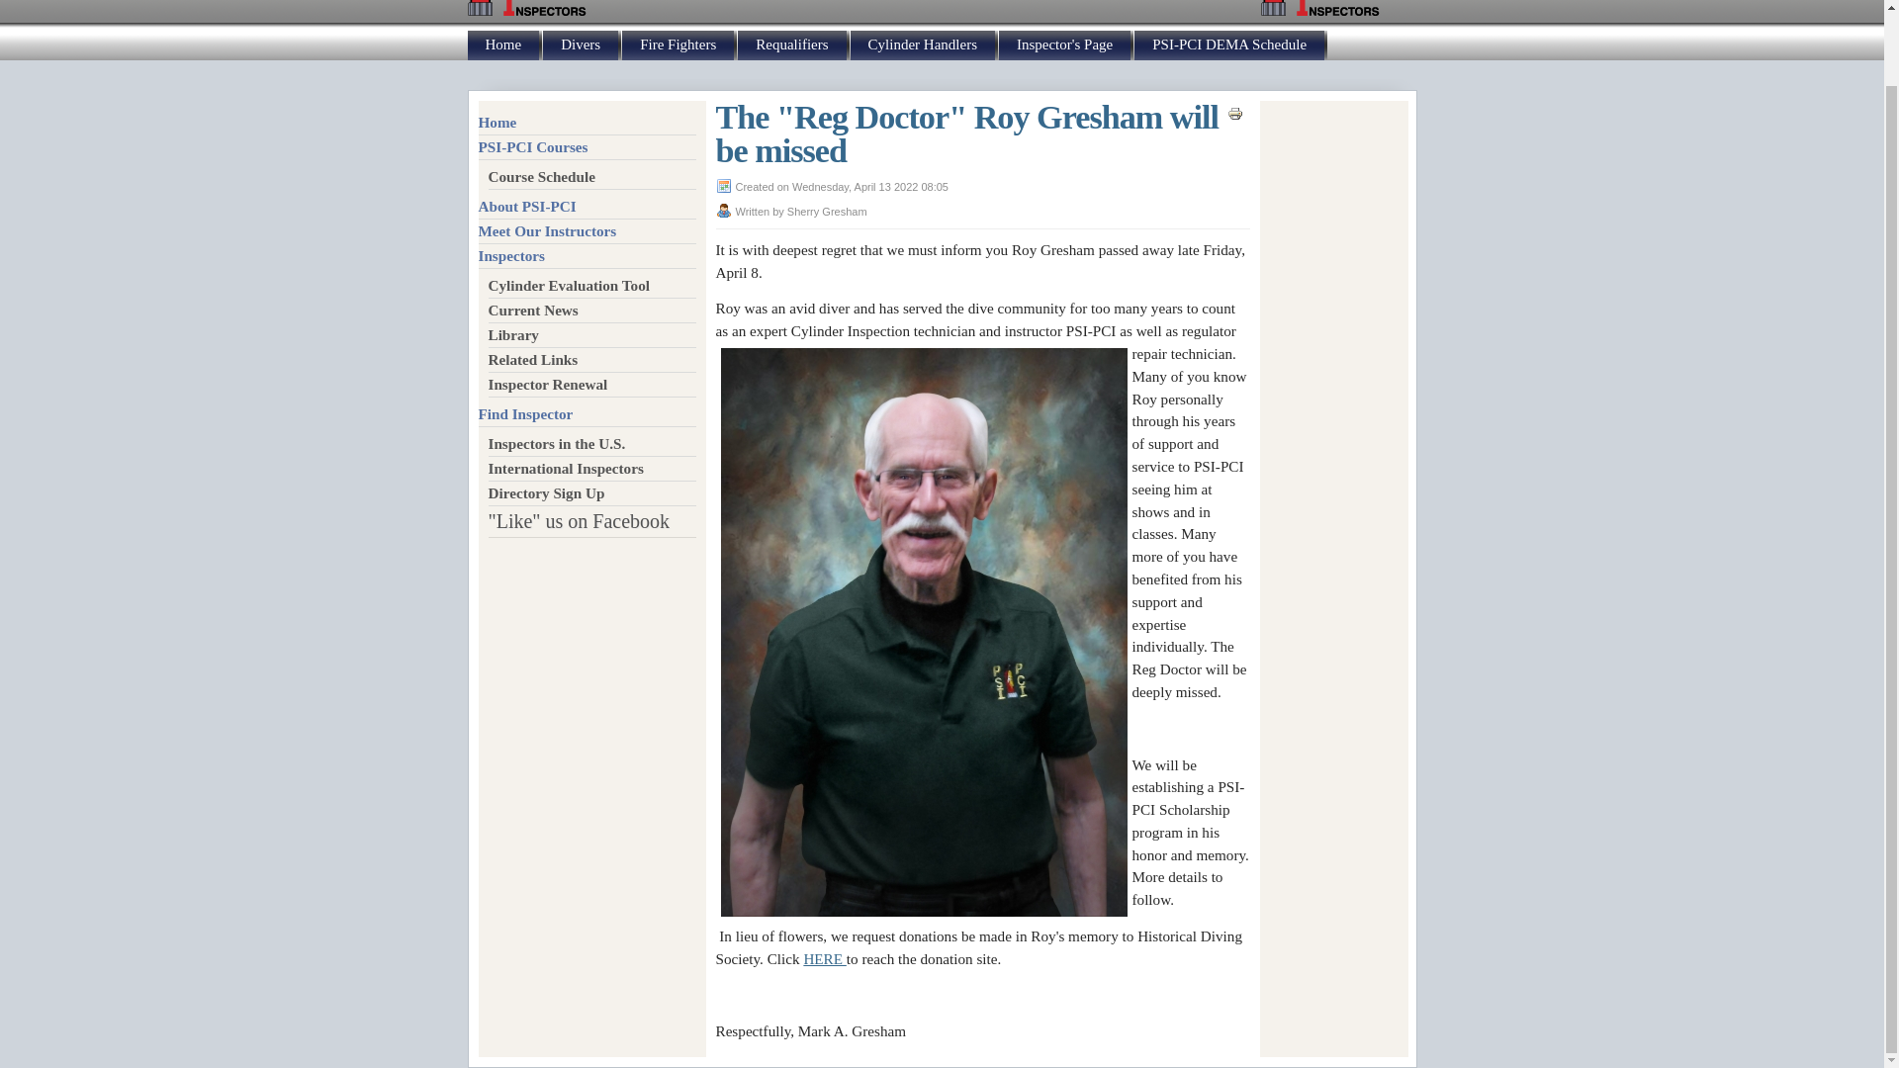 This screenshot has width=1899, height=1068. I want to click on Inspector's Page, so click(1064, 45).